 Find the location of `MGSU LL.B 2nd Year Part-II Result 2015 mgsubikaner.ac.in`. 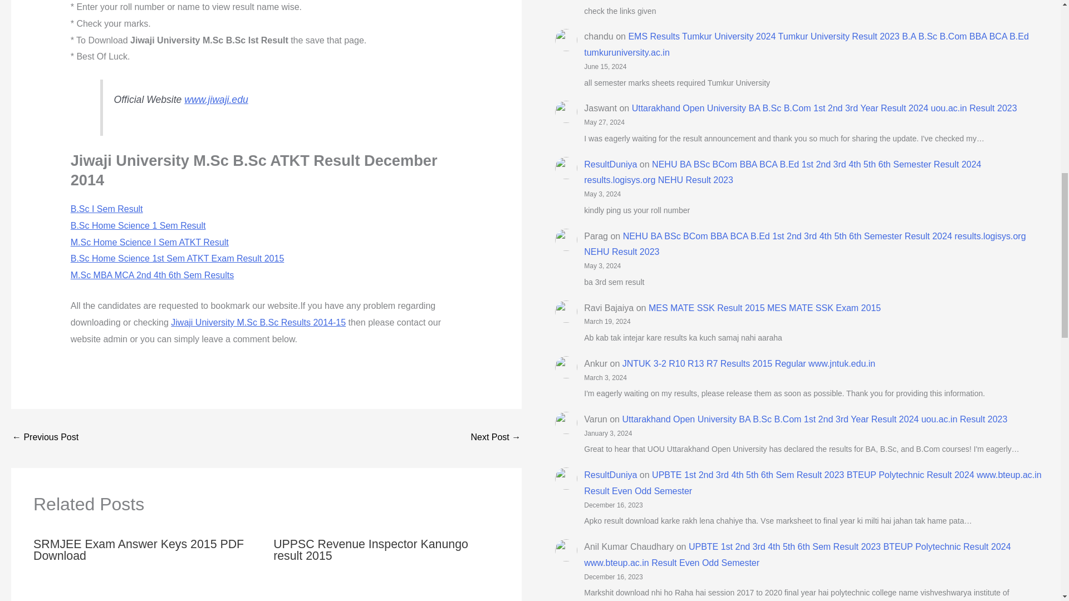

MGSU LL.B 2nd Year Part-II Result 2015 mgsubikaner.ac.in is located at coordinates (45, 437).